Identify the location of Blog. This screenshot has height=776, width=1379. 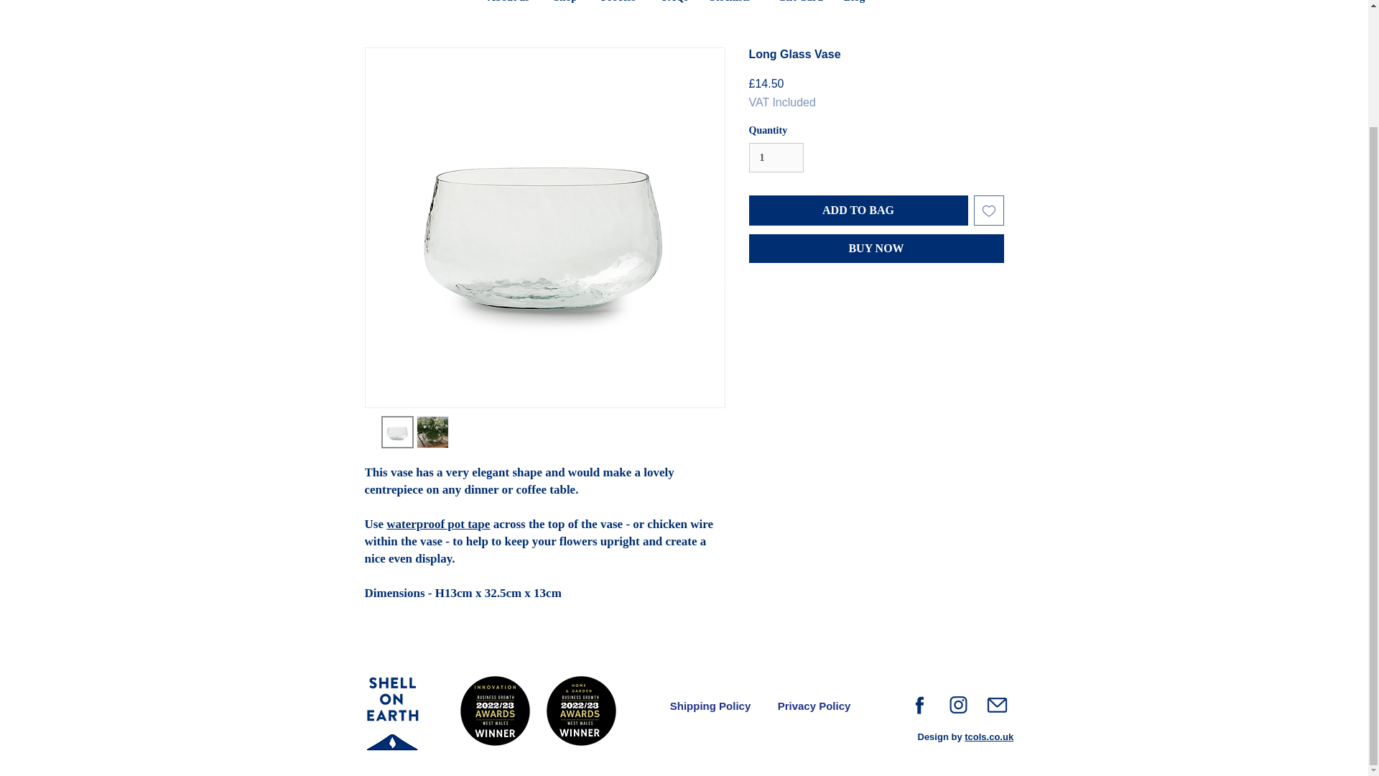
(854, 7).